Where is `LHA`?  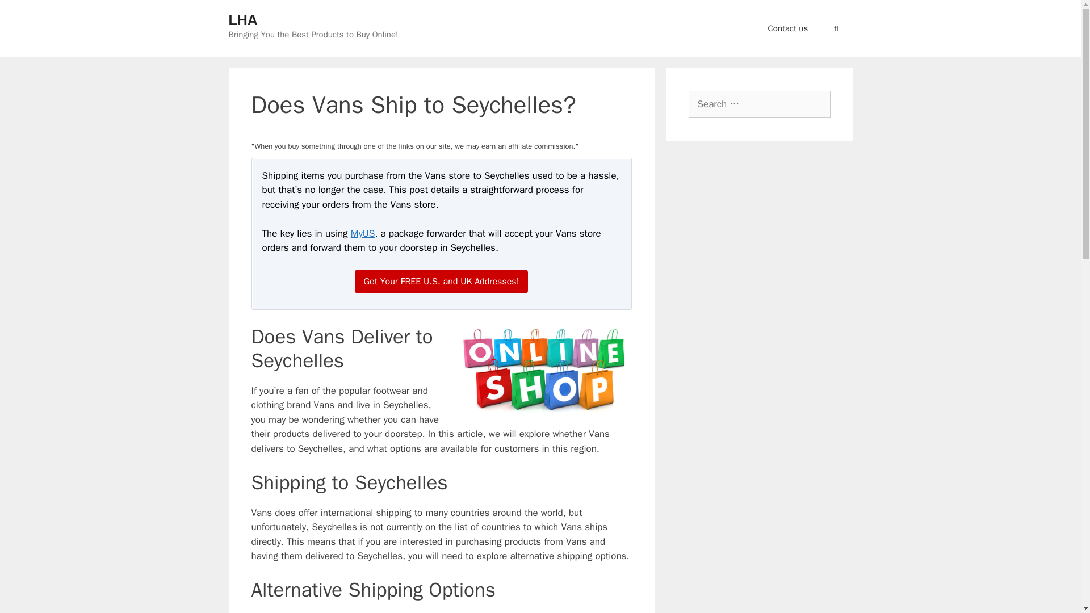 LHA is located at coordinates (242, 19).